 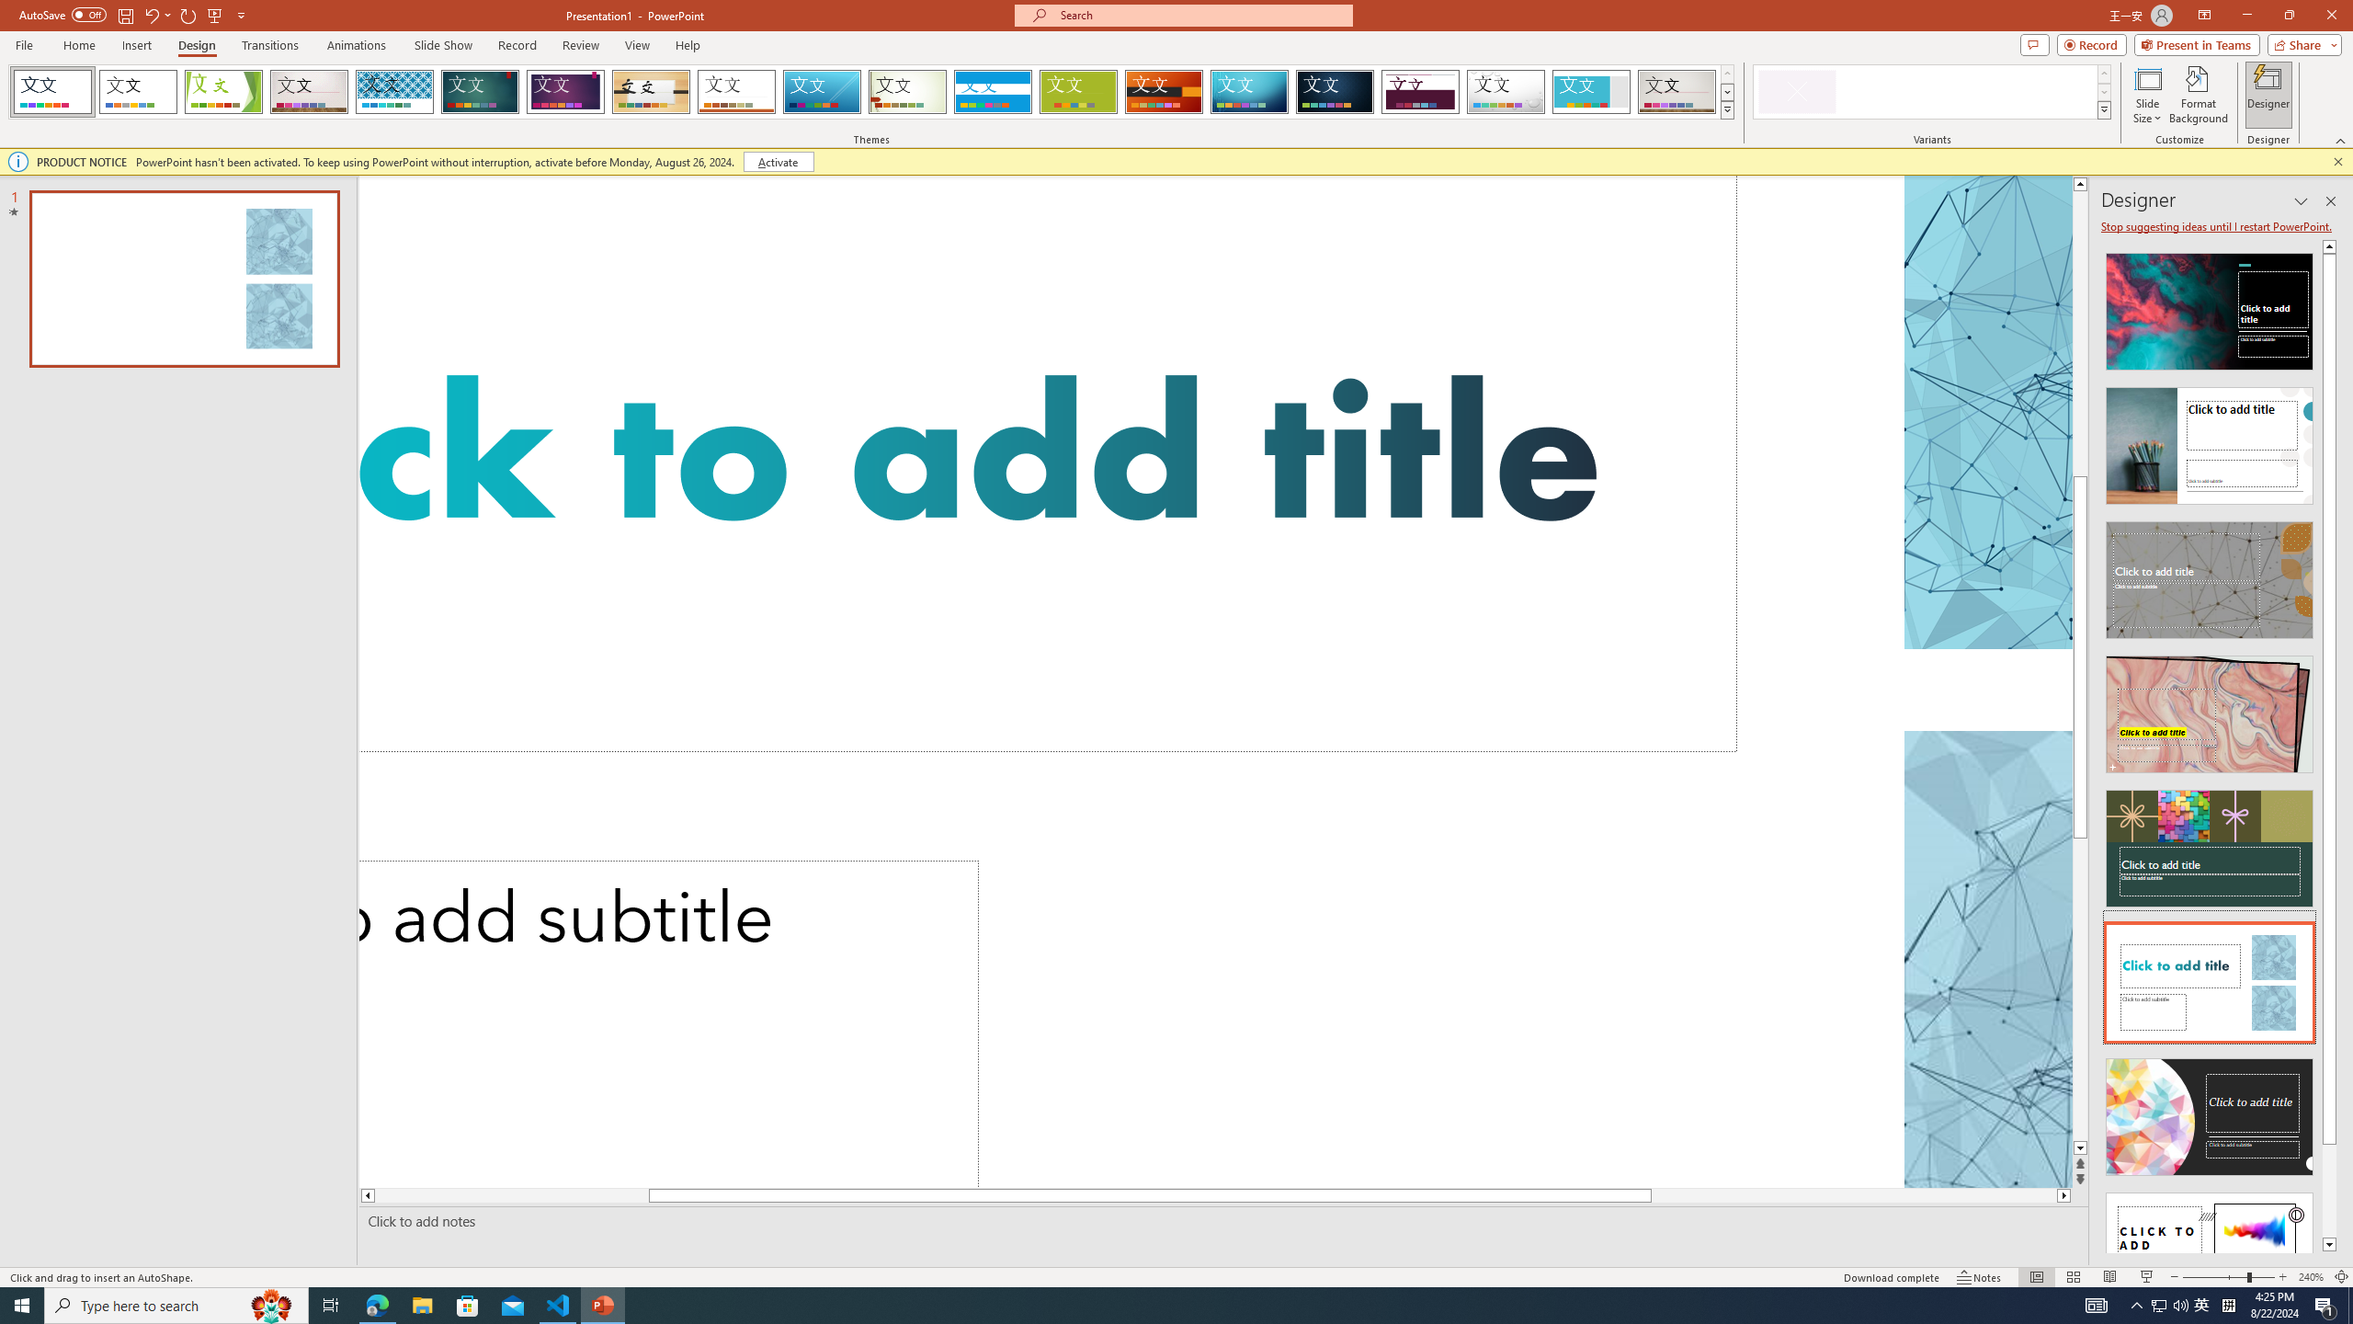 I want to click on Zoom 240%, so click(x=2311, y=1277).